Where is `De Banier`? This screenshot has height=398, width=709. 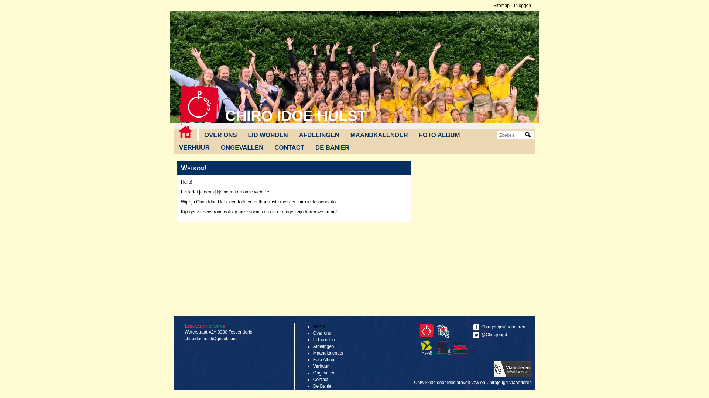
De Banier is located at coordinates (426, 348).